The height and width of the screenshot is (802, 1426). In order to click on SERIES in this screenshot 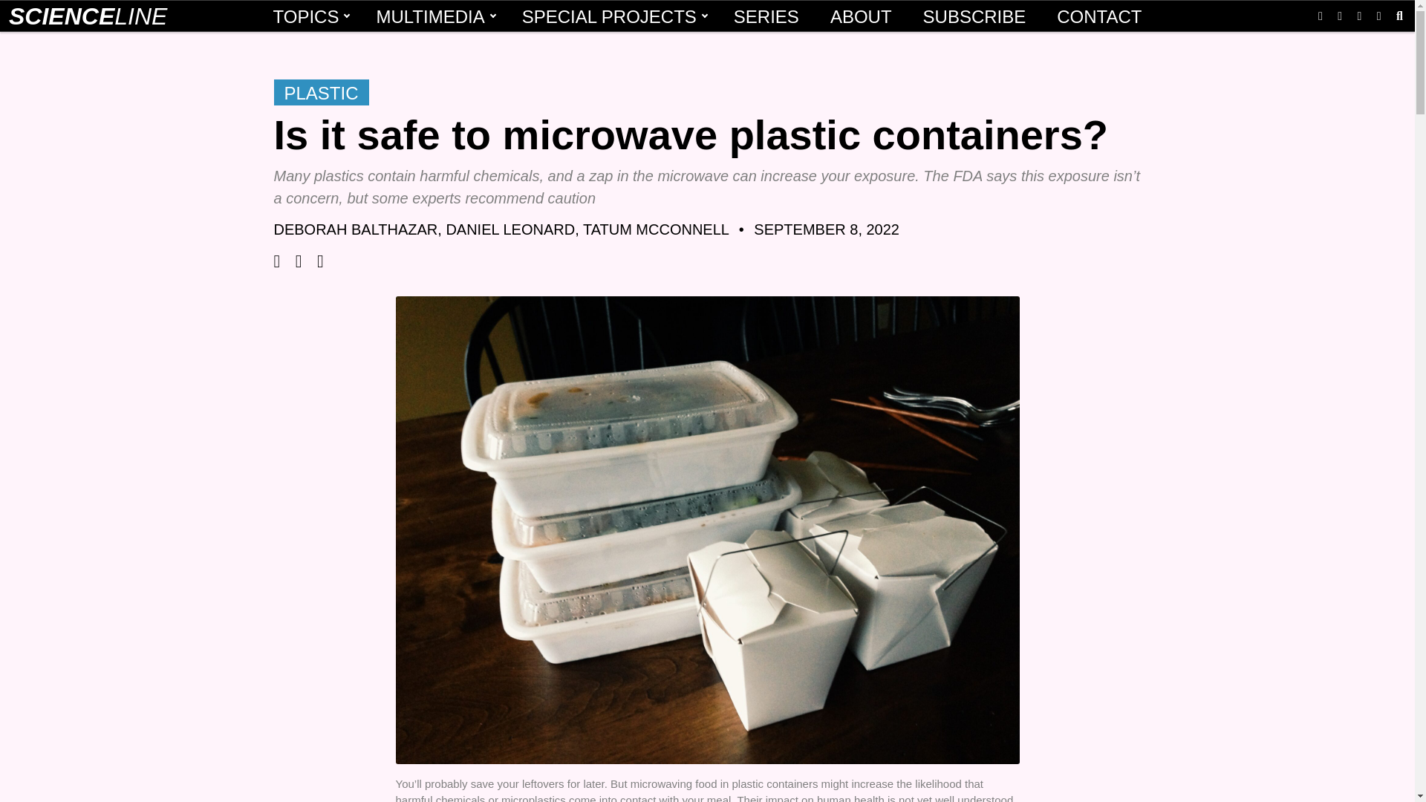, I will do `click(766, 16)`.